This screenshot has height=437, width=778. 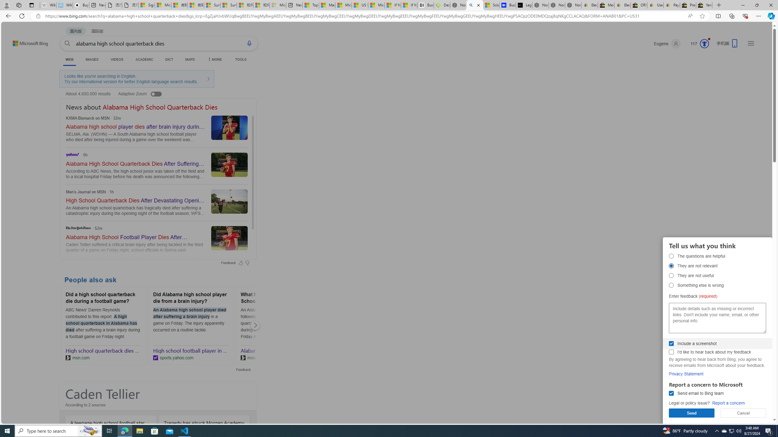 I want to click on AutomationID: fbpgdgsat, so click(x=671, y=256).